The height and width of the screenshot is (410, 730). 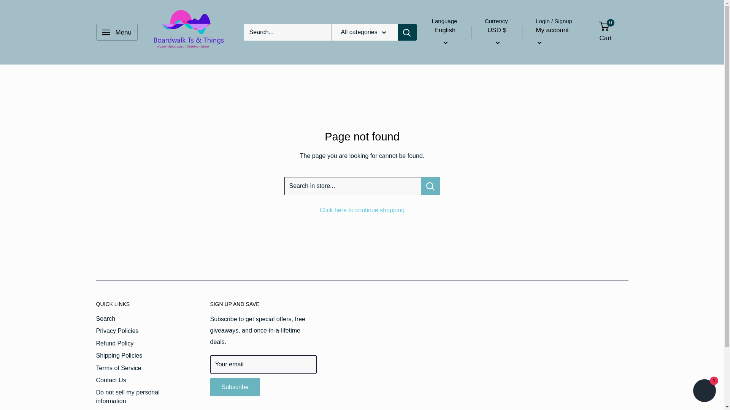 What do you see at coordinates (450, 63) in the screenshot?
I see `en` at bounding box center [450, 63].